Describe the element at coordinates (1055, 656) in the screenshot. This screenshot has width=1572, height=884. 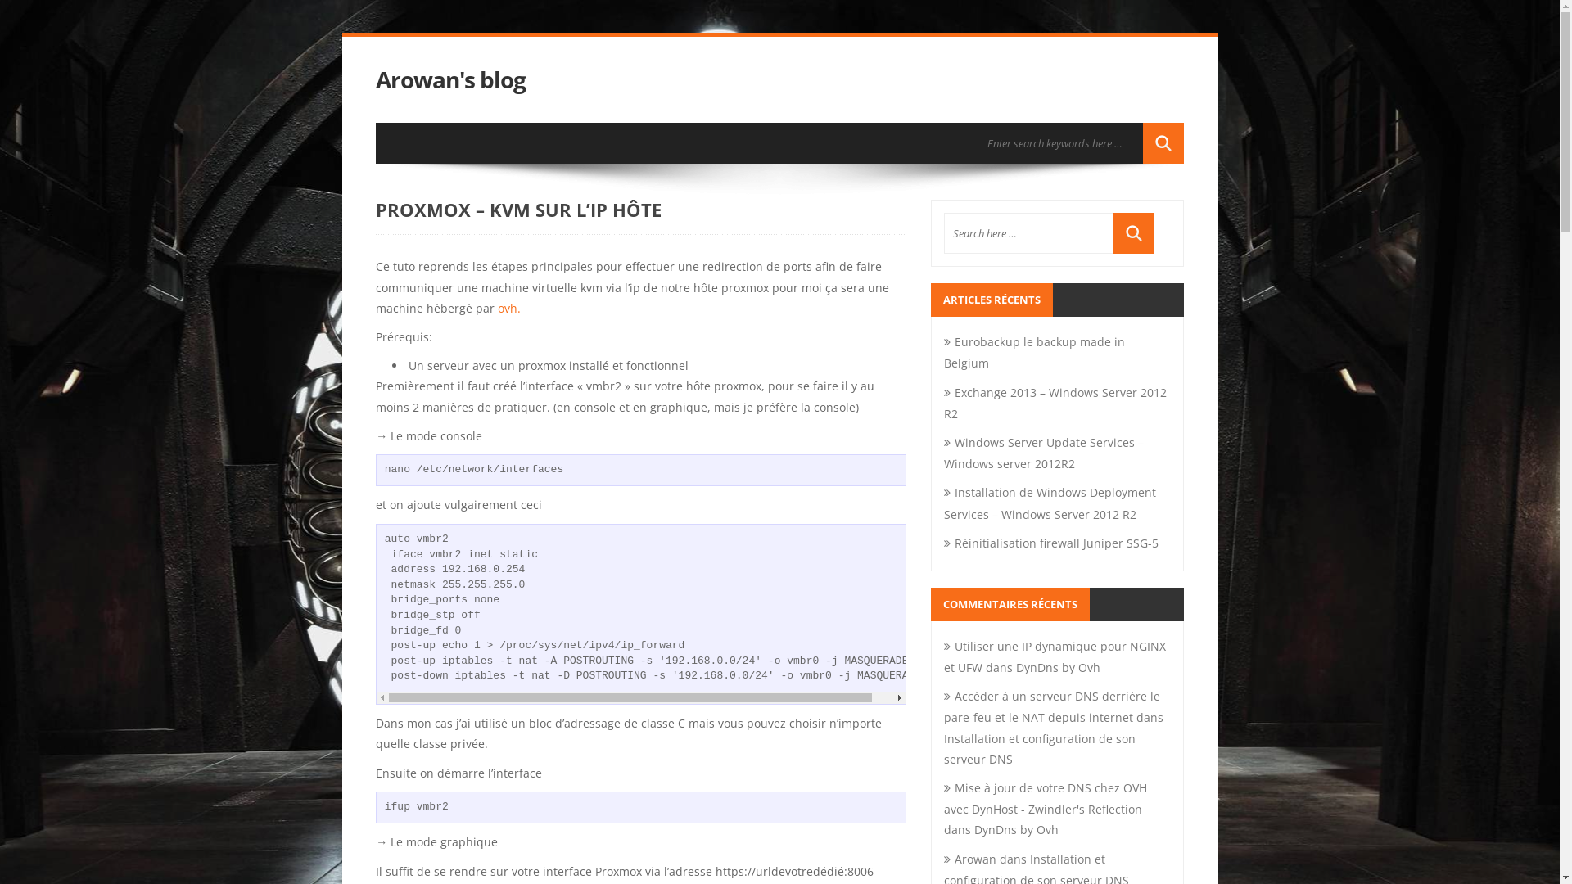
I see `Utiliser une IP dynamique pour NGINX et UFW` at that location.